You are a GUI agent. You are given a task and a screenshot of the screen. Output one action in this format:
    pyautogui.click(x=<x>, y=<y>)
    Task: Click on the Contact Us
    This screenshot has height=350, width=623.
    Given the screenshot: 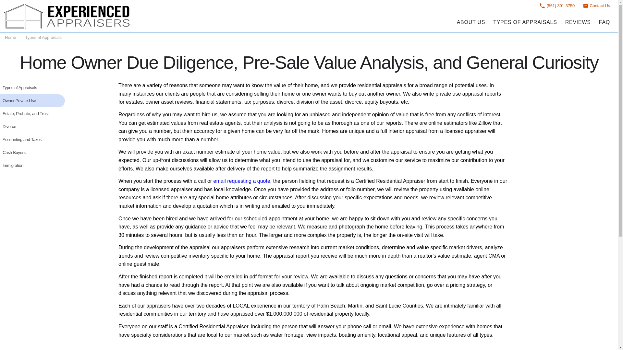 What is the action you would take?
    pyautogui.click(x=596, y=6)
    